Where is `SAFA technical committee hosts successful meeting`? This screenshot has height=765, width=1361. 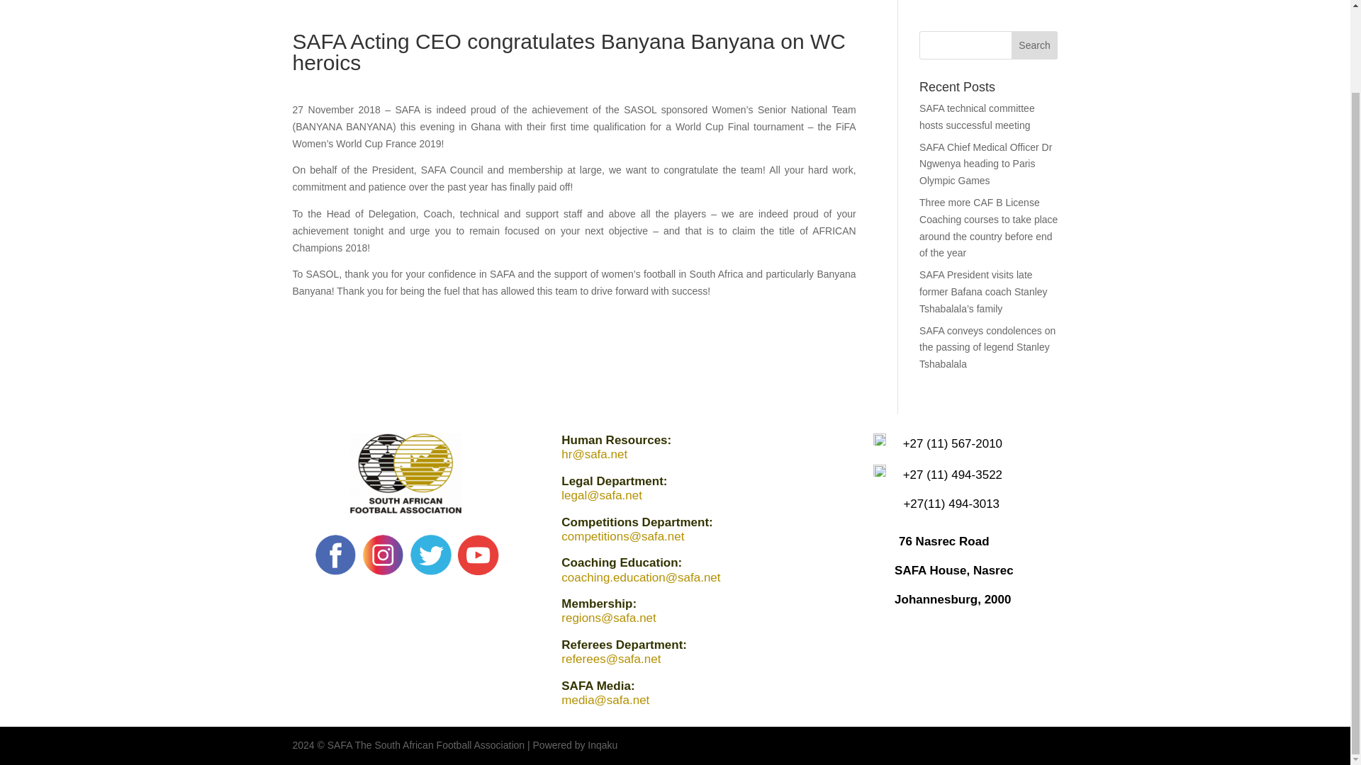 SAFA technical committee hosts successful meeting is located at coordinates (977, 116).